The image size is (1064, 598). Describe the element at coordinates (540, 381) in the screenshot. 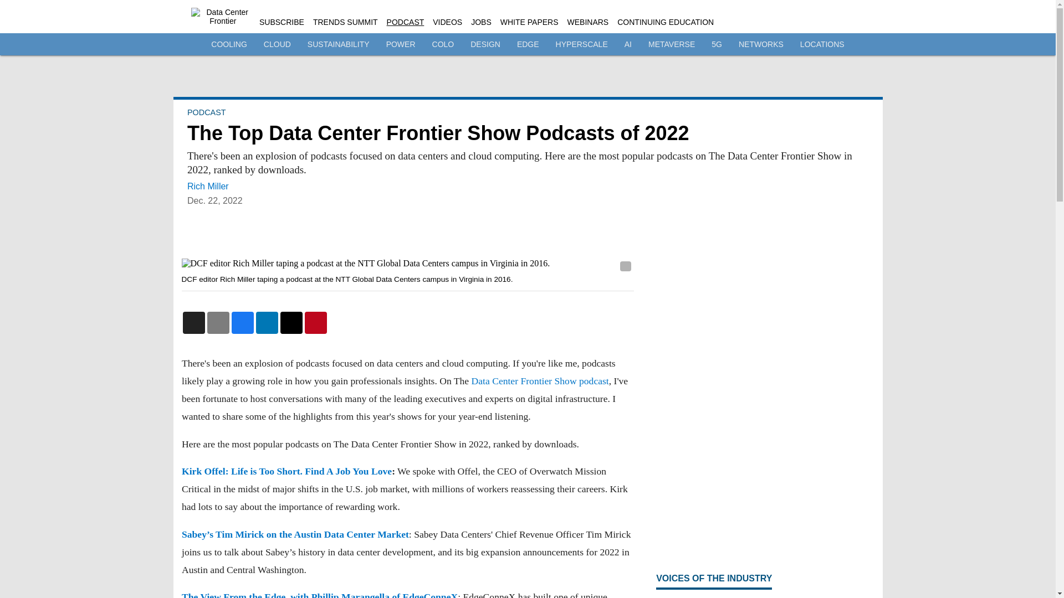

I see `Data Center Frontier Show podcast` at that location.